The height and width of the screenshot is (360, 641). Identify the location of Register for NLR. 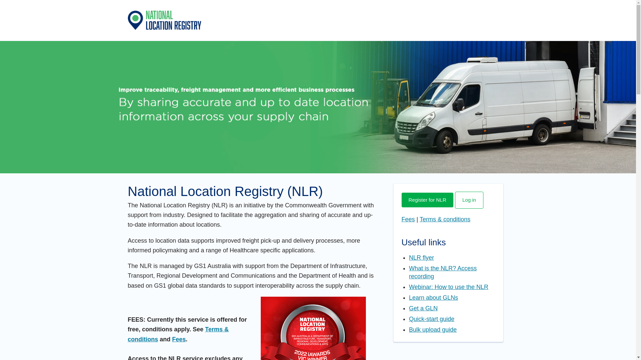
(427, 200).